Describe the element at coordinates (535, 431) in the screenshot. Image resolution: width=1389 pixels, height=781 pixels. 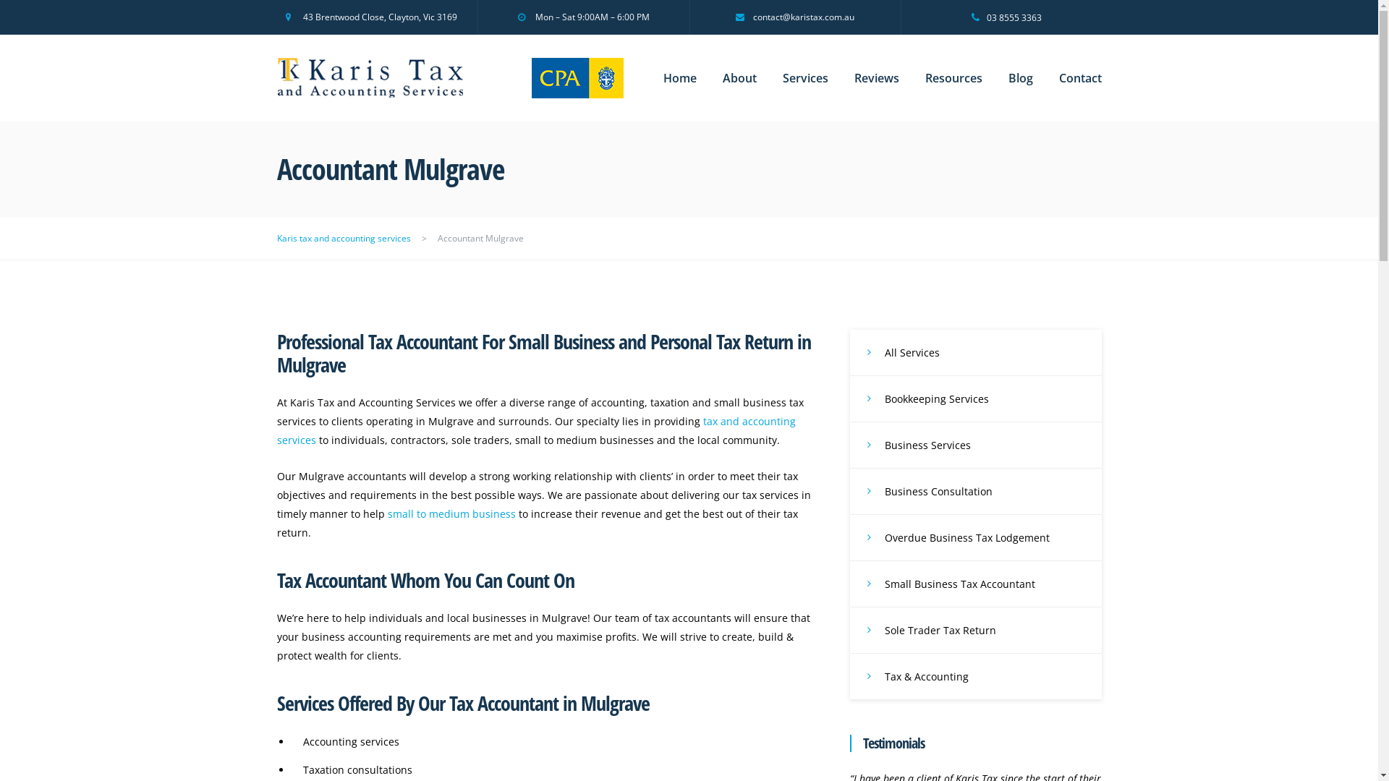
I see `tax and accounting services` at that location.